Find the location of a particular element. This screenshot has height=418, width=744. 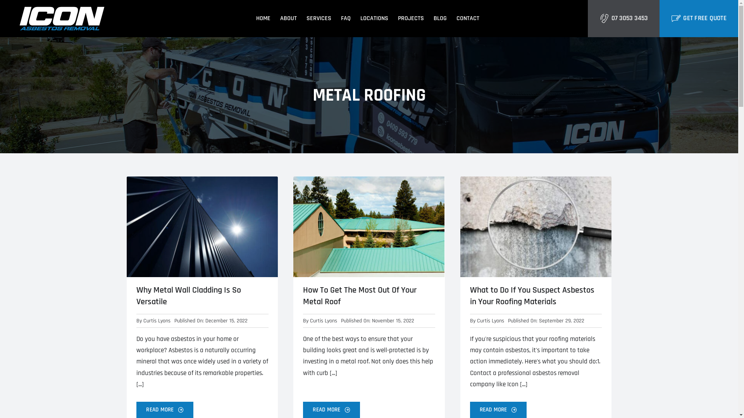

BLOG is located at coordinates (440, 19).